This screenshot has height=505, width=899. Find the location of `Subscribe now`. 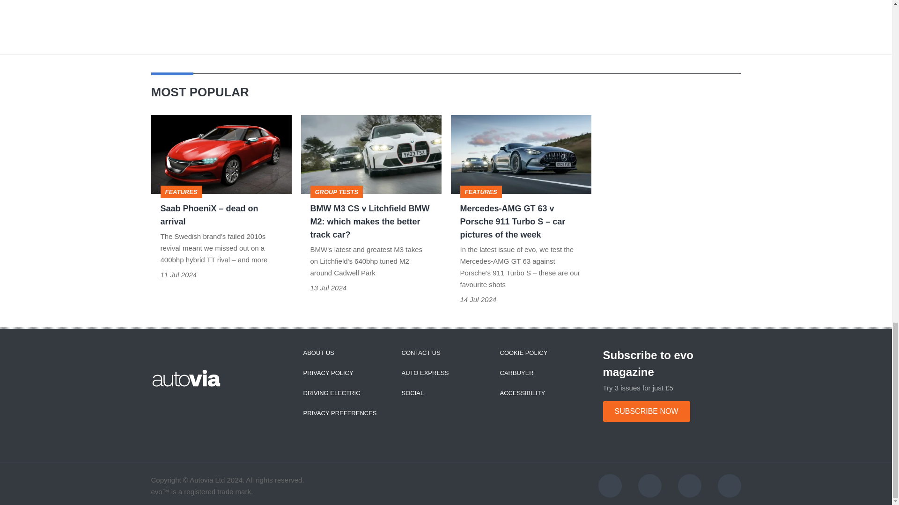

Subscribe now is located at coordinates (647, 411).